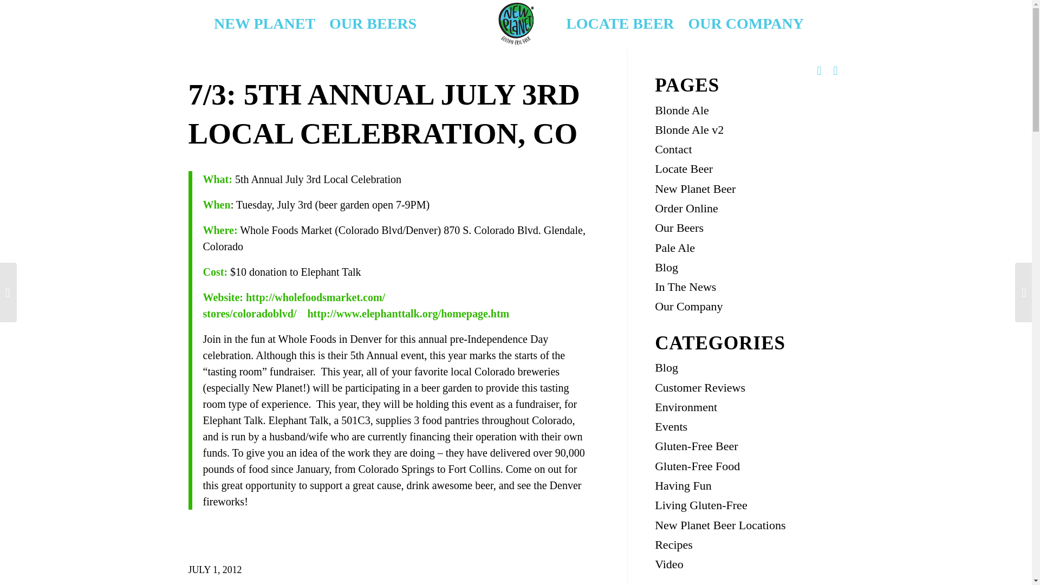  I want to click on In The News, so click(686, 287).